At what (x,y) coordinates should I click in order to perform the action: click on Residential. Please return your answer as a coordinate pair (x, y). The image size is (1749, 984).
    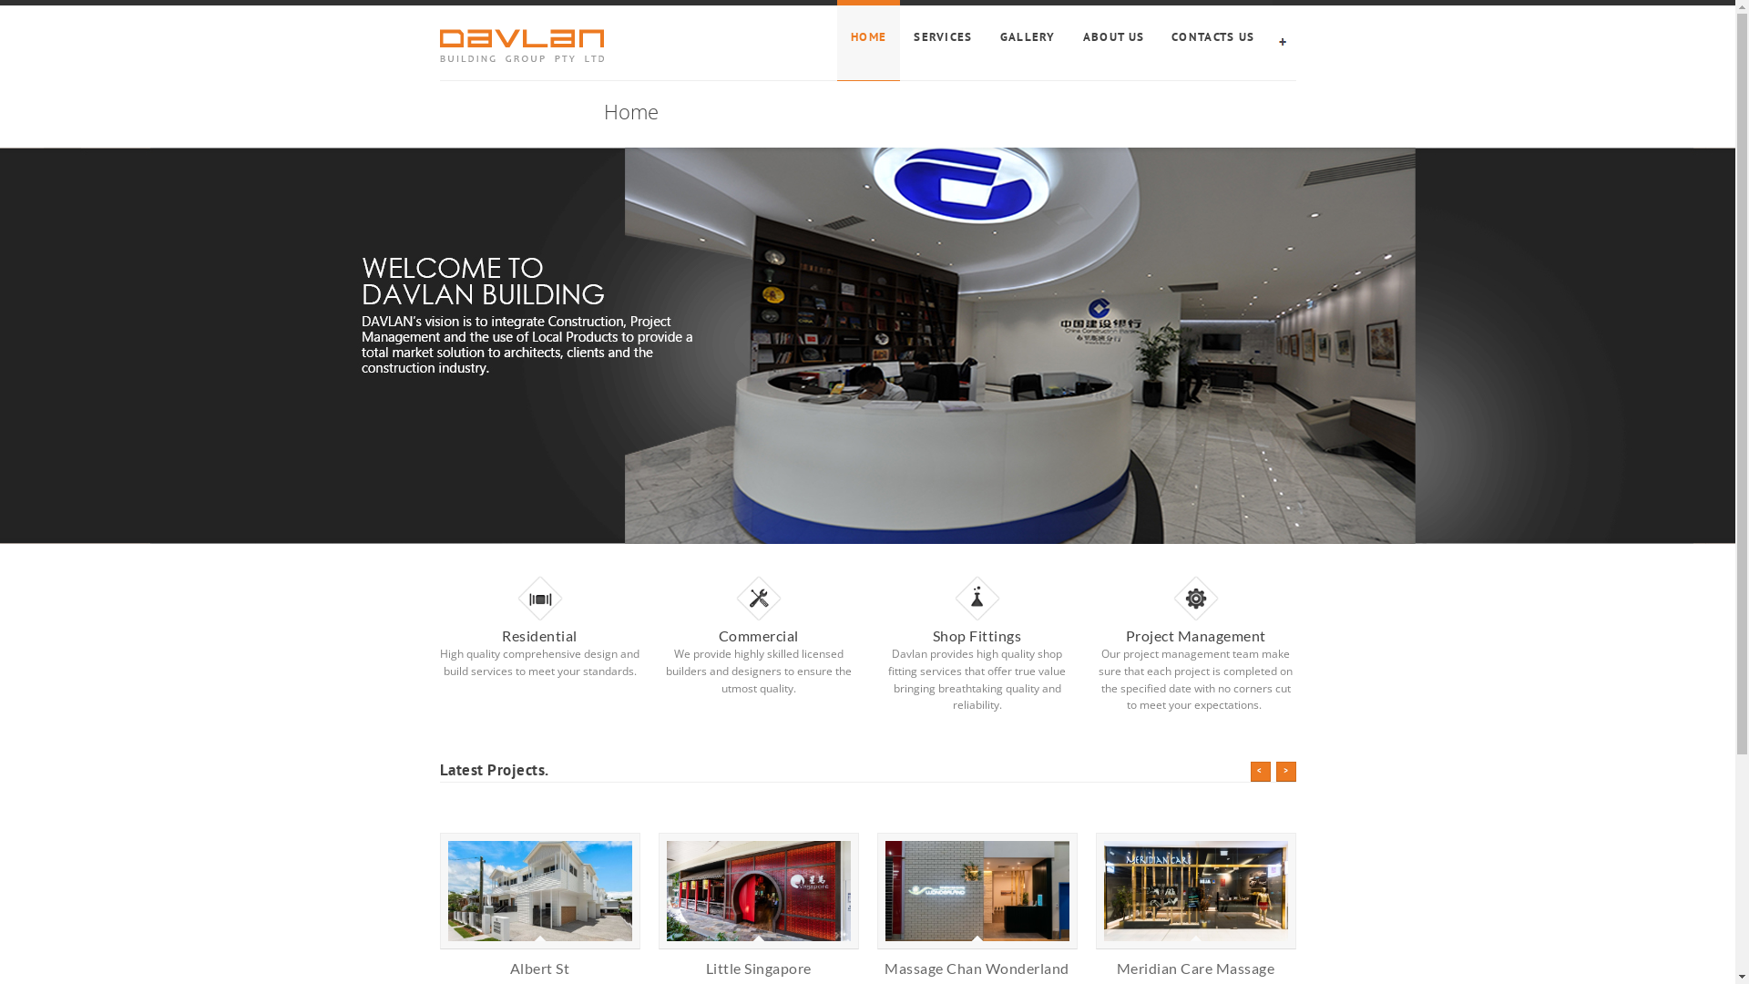
    Looking at the image, I should click on (539, 636).